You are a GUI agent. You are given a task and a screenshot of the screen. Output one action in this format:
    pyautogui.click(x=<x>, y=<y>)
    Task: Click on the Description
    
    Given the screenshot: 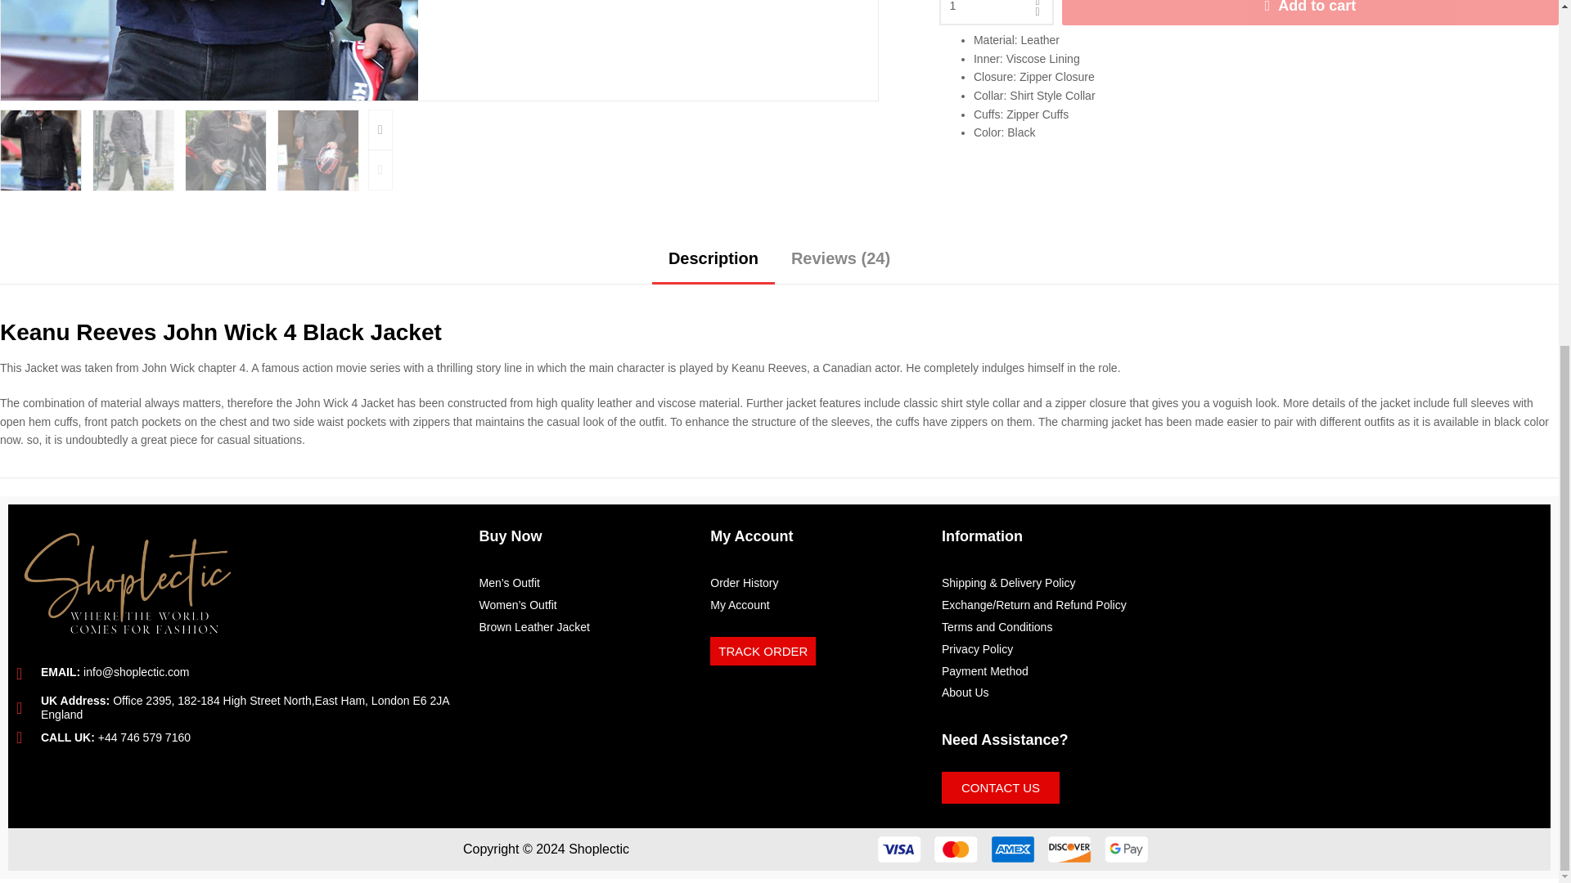 What is the action you would take?
    pyautogui.click(x=713, y=264)
    